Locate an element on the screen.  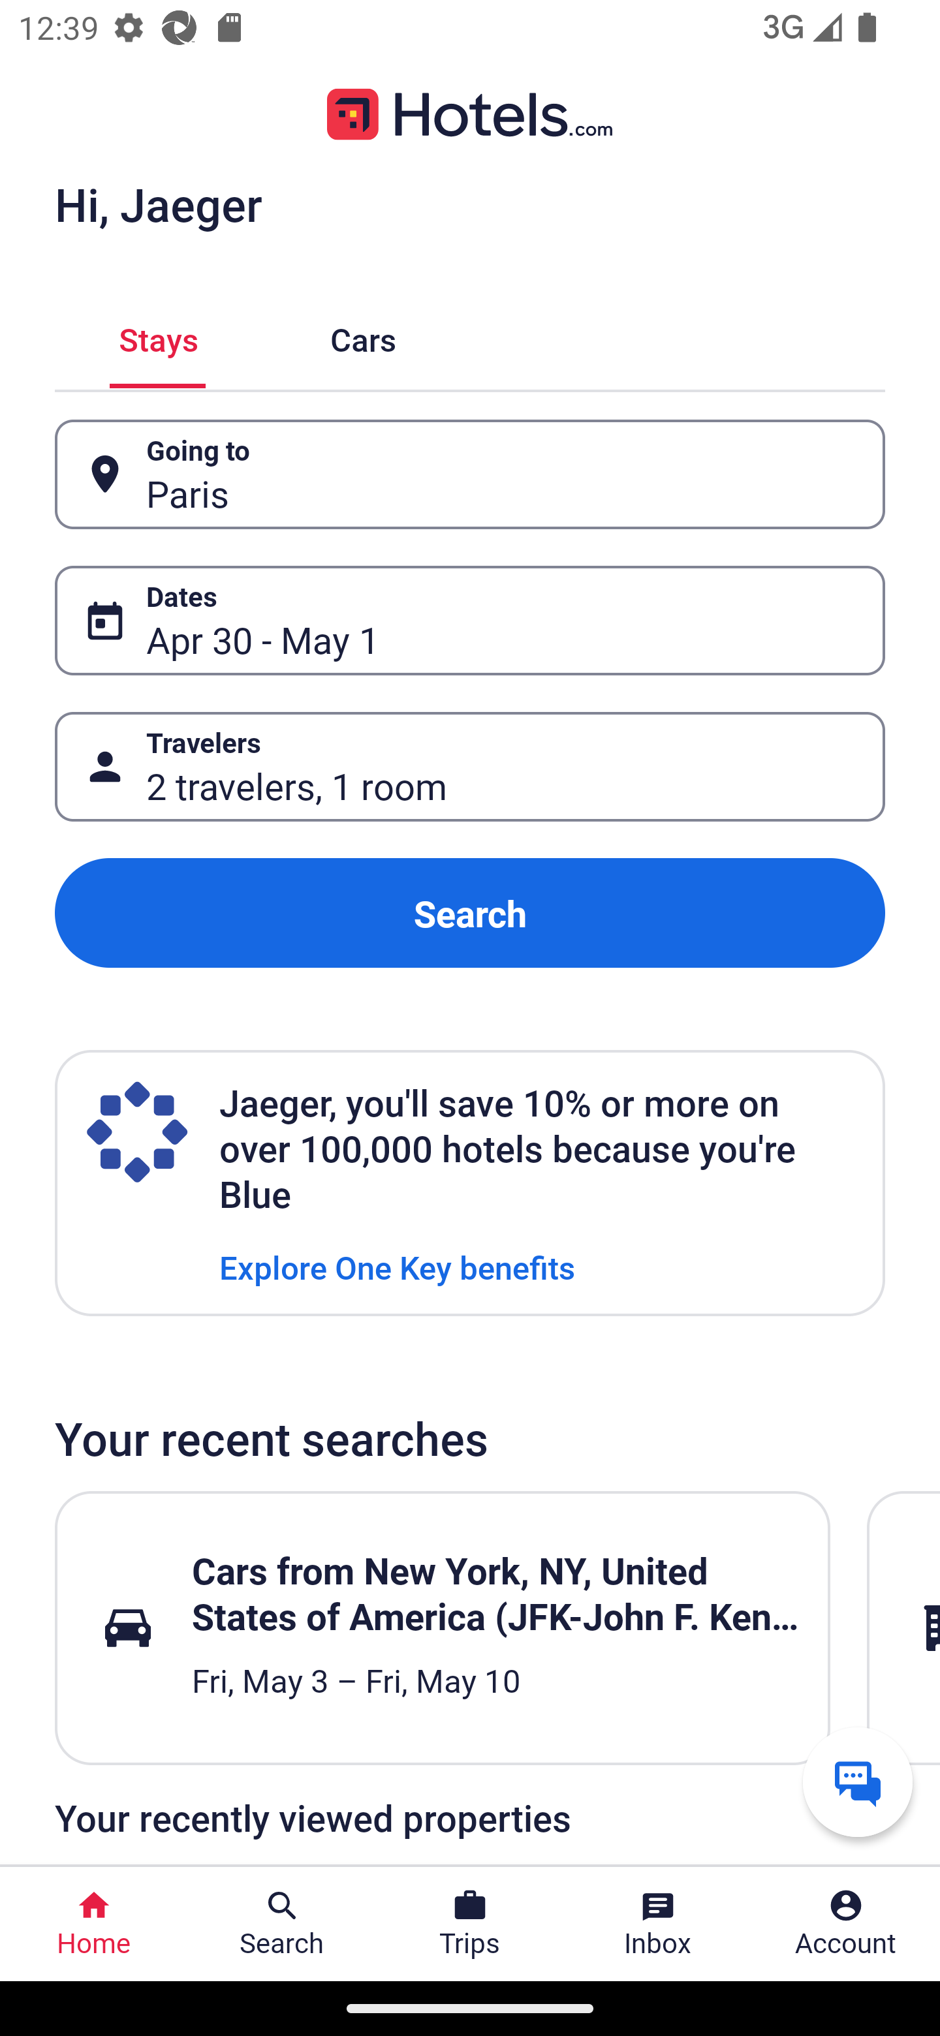
Trips Trips Button is located at coordinates (470, 1924).